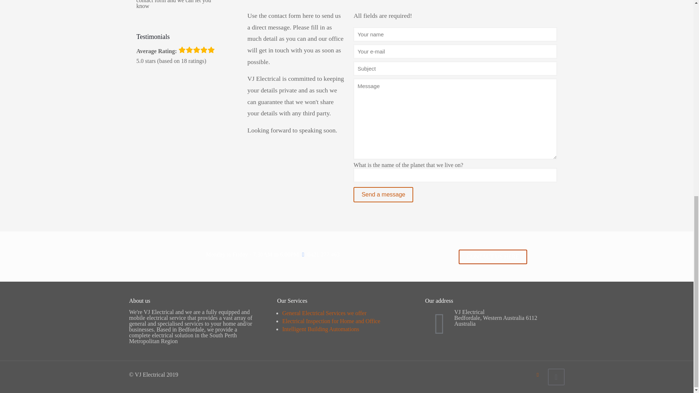 The height and width of the screenshot is (393, 699). Describe the element at coordinates (493, 257) in the screenshot. I see `CONTACT US HERE` at that location.